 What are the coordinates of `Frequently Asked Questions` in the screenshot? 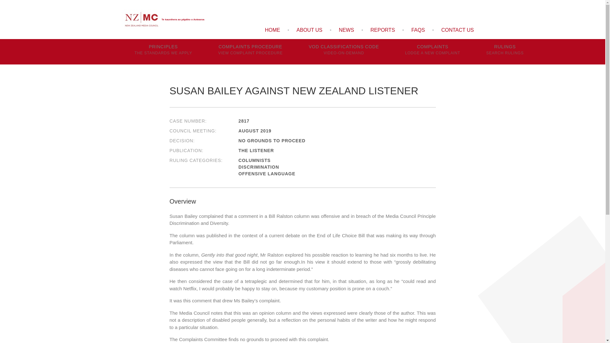 It's located at (418, 30).